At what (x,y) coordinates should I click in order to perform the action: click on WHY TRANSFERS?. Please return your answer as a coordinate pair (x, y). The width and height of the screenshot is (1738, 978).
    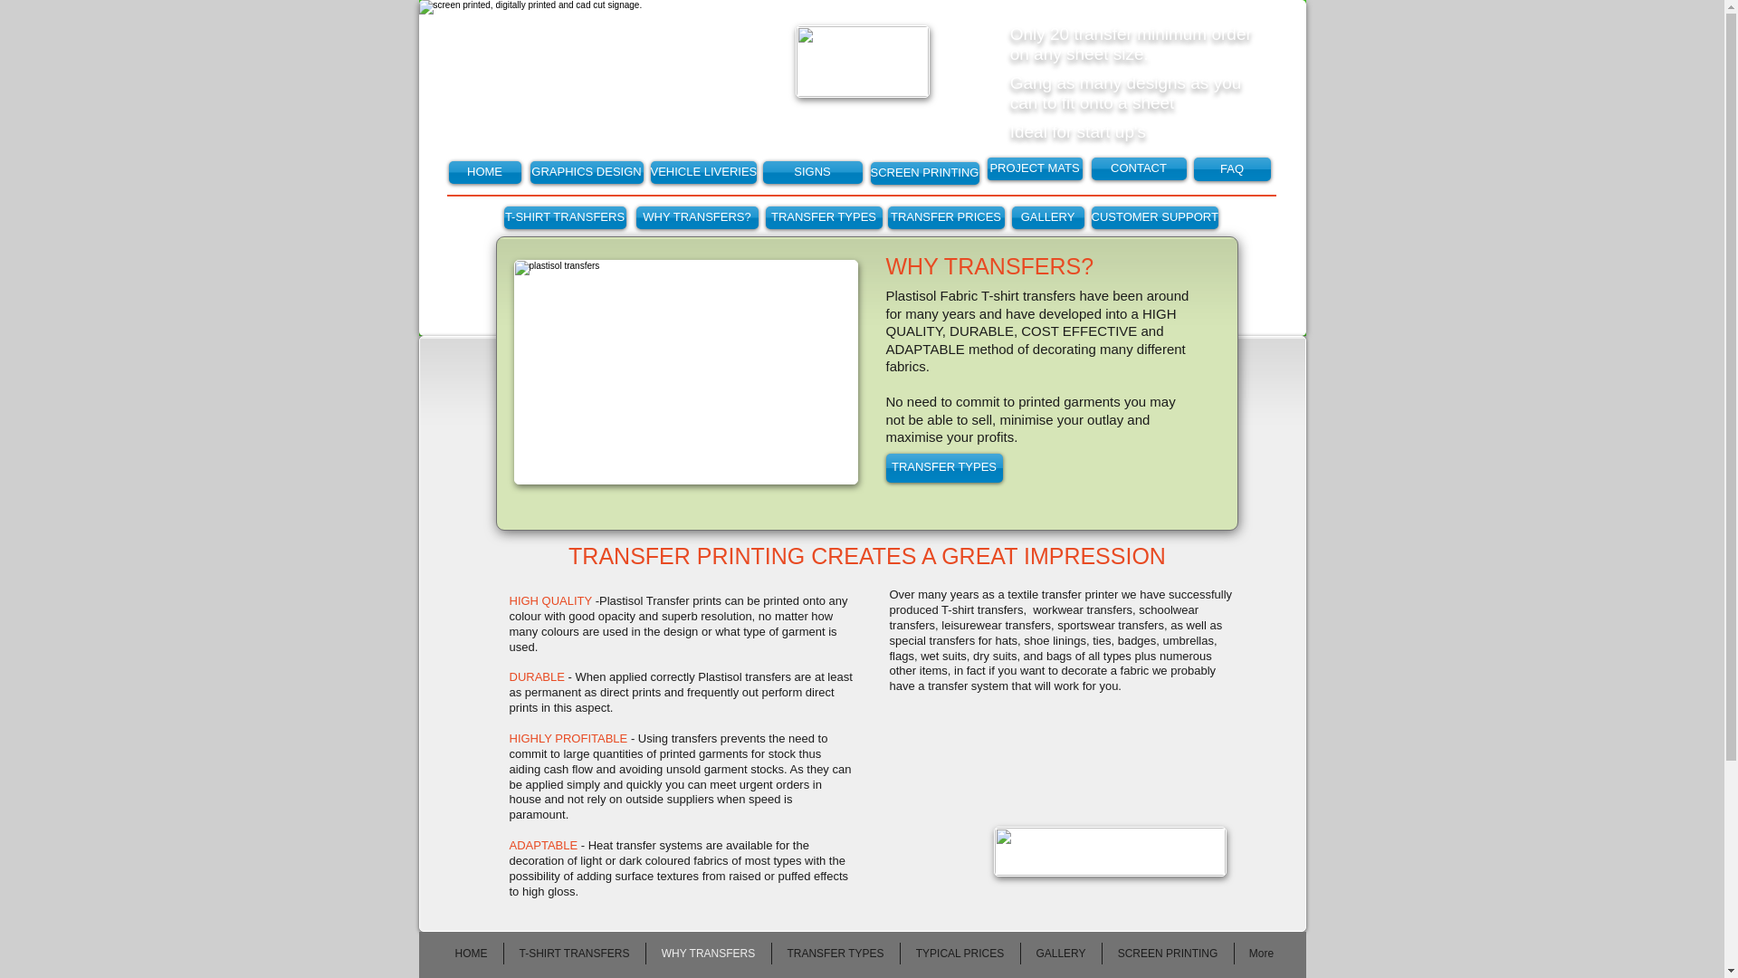
    Looking at the image, I should click on (697, 217).